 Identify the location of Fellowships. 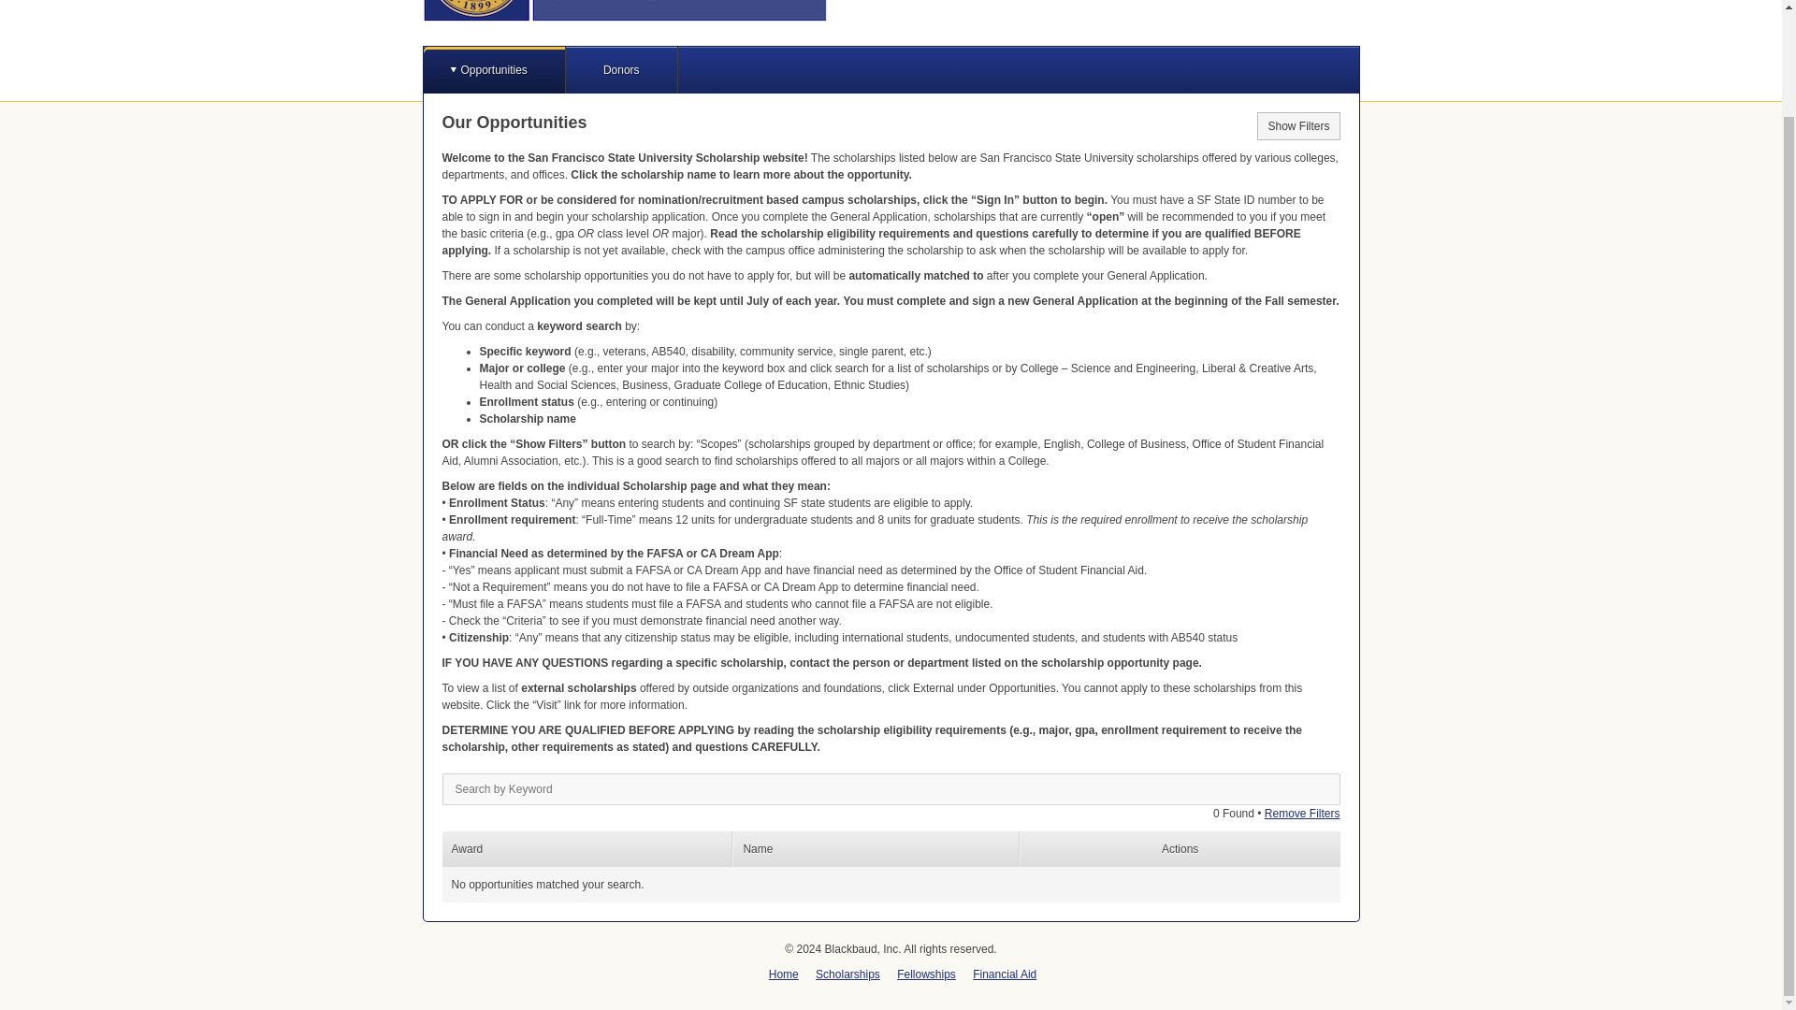
(926, 974).